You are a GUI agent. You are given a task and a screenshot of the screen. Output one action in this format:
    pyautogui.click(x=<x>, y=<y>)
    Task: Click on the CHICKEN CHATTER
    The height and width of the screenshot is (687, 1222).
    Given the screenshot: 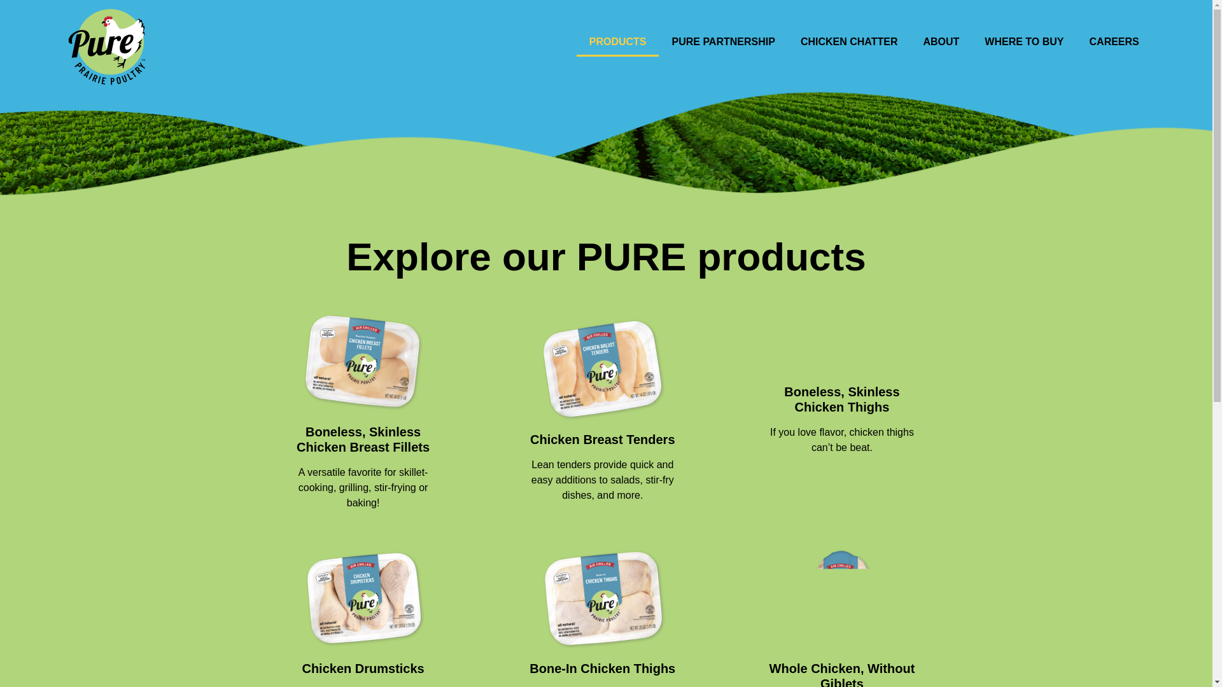 What is the action you would take?
    pyautogui.click(x=849, y=42)
    